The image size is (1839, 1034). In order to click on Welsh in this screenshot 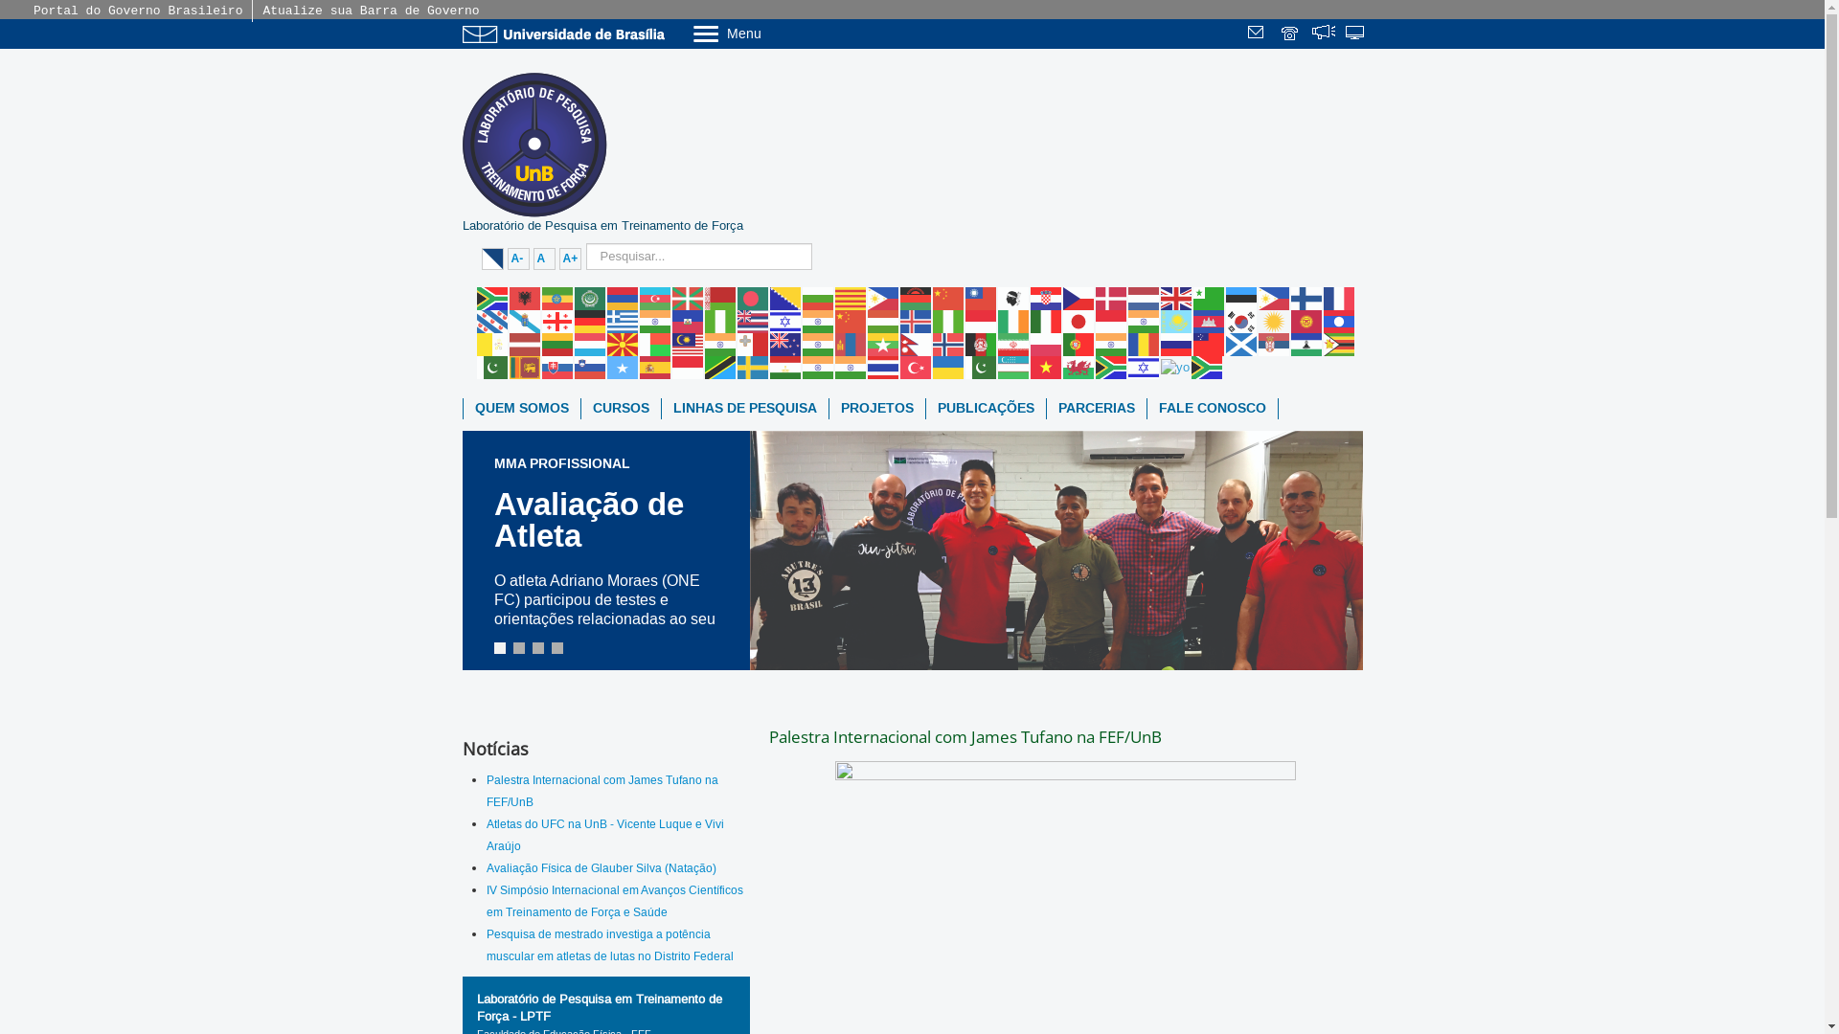, I will do `click(1079, 367)`.